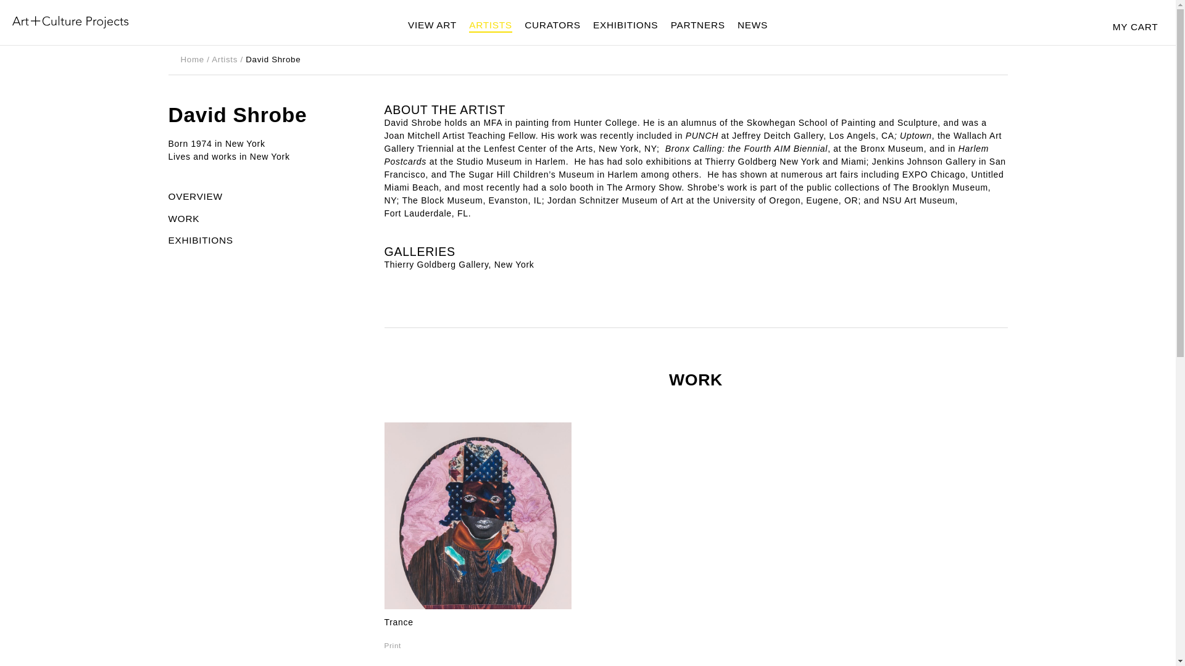 This screenshot has height=666, width=1185. What do you see at coordinates (436, 265) in the screenshot?
I see `Thierry Goldberg Gallery` at bounding box center [436, 265].